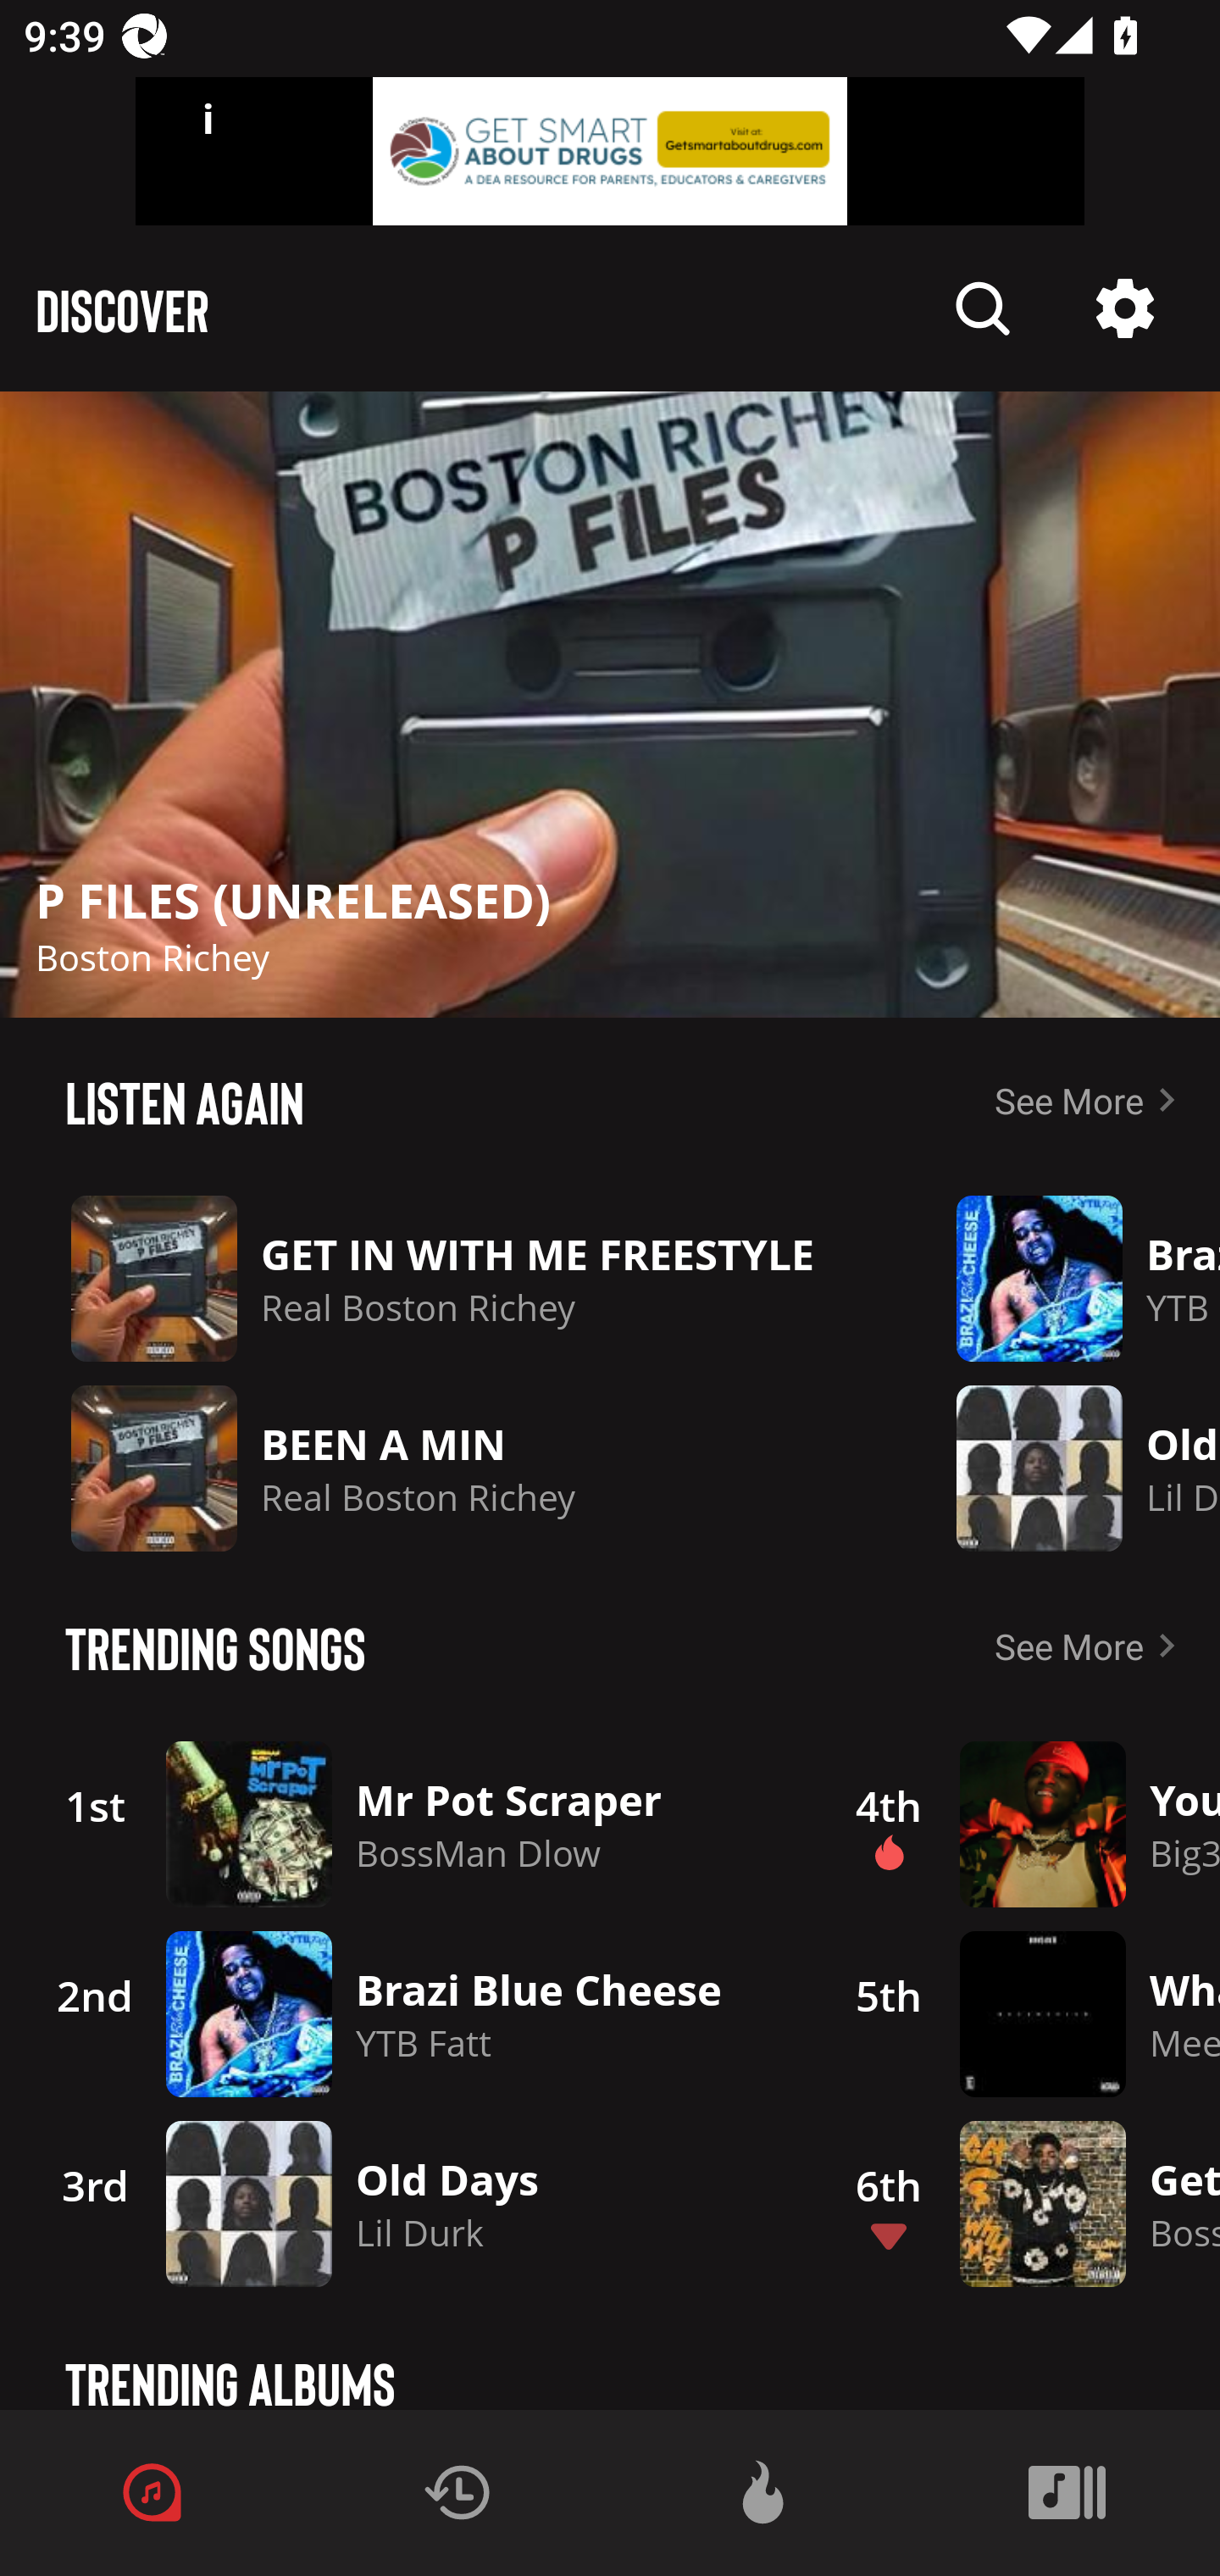 The image size is (1220, 2576). Describe the element at coordinates (408, 1824) in the screenshot. I see `1st Description Mr Pot Scraper BossMan Dlow` at that location.